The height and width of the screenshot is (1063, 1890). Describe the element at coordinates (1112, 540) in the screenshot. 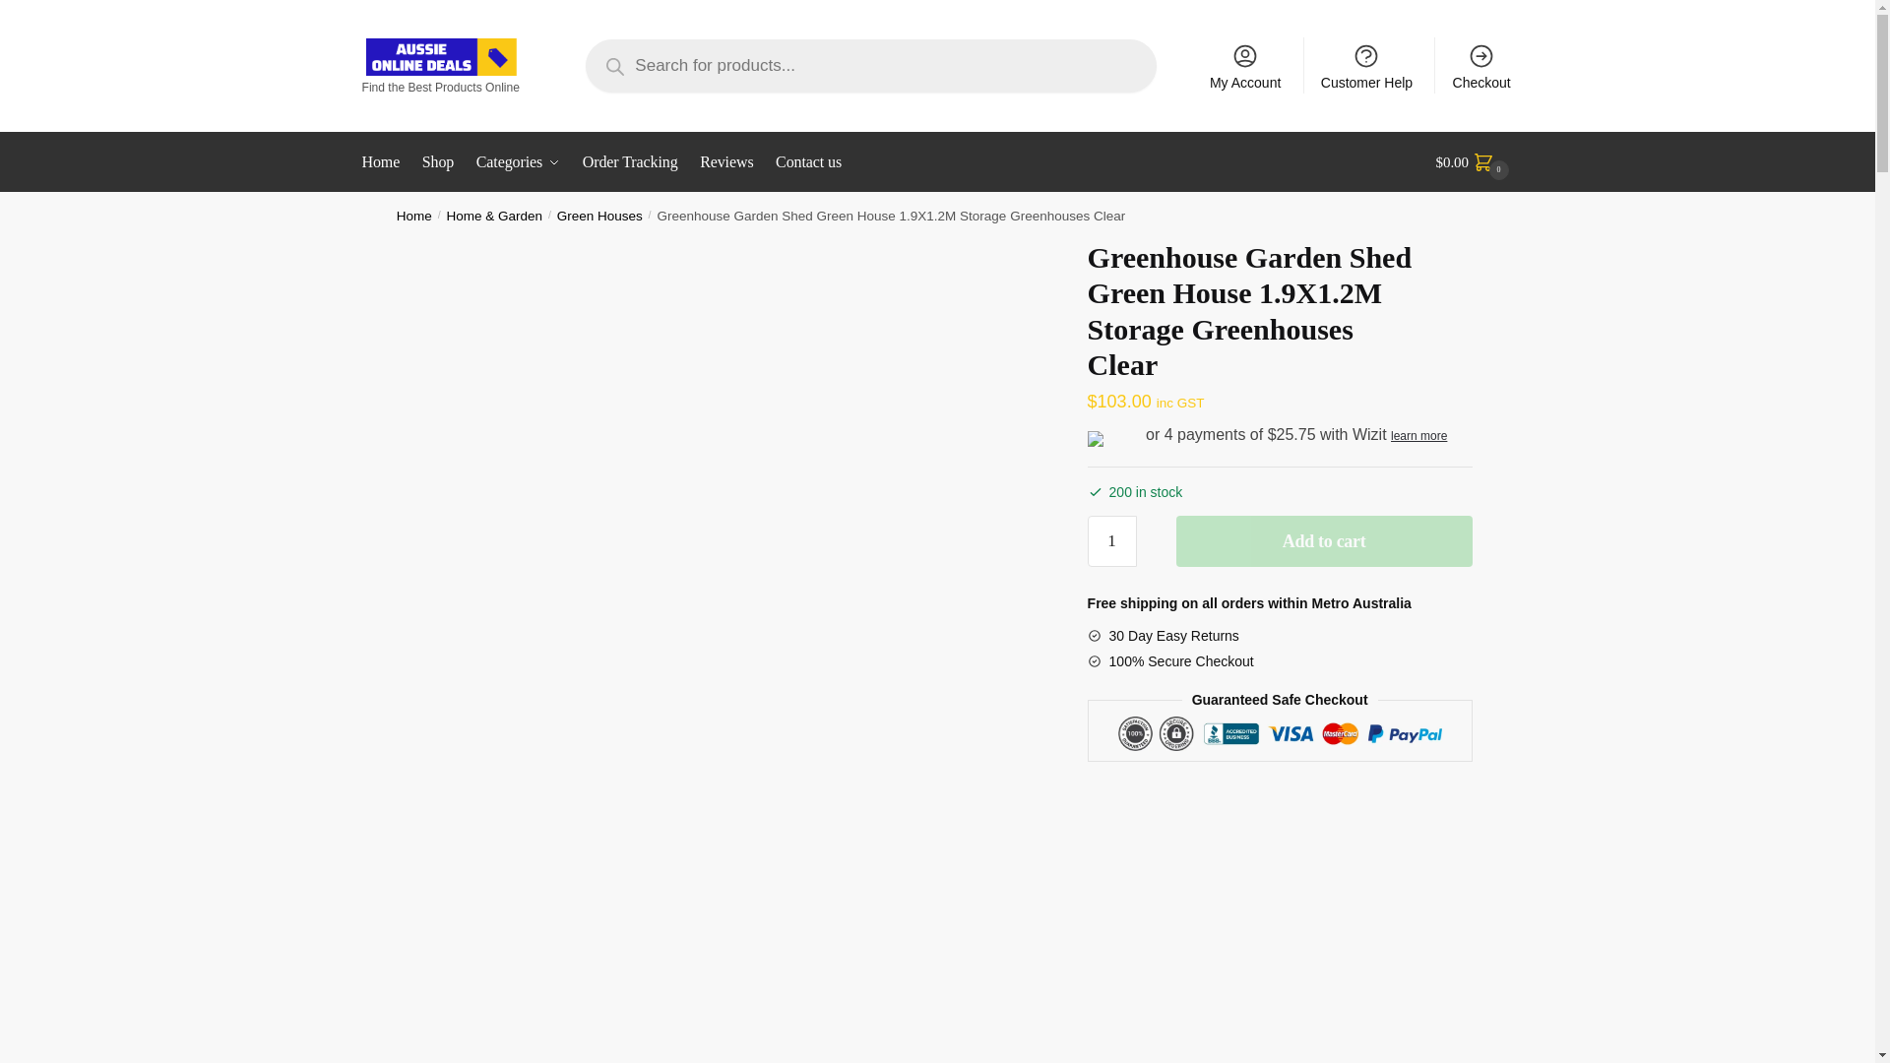

I see `1` at that location.